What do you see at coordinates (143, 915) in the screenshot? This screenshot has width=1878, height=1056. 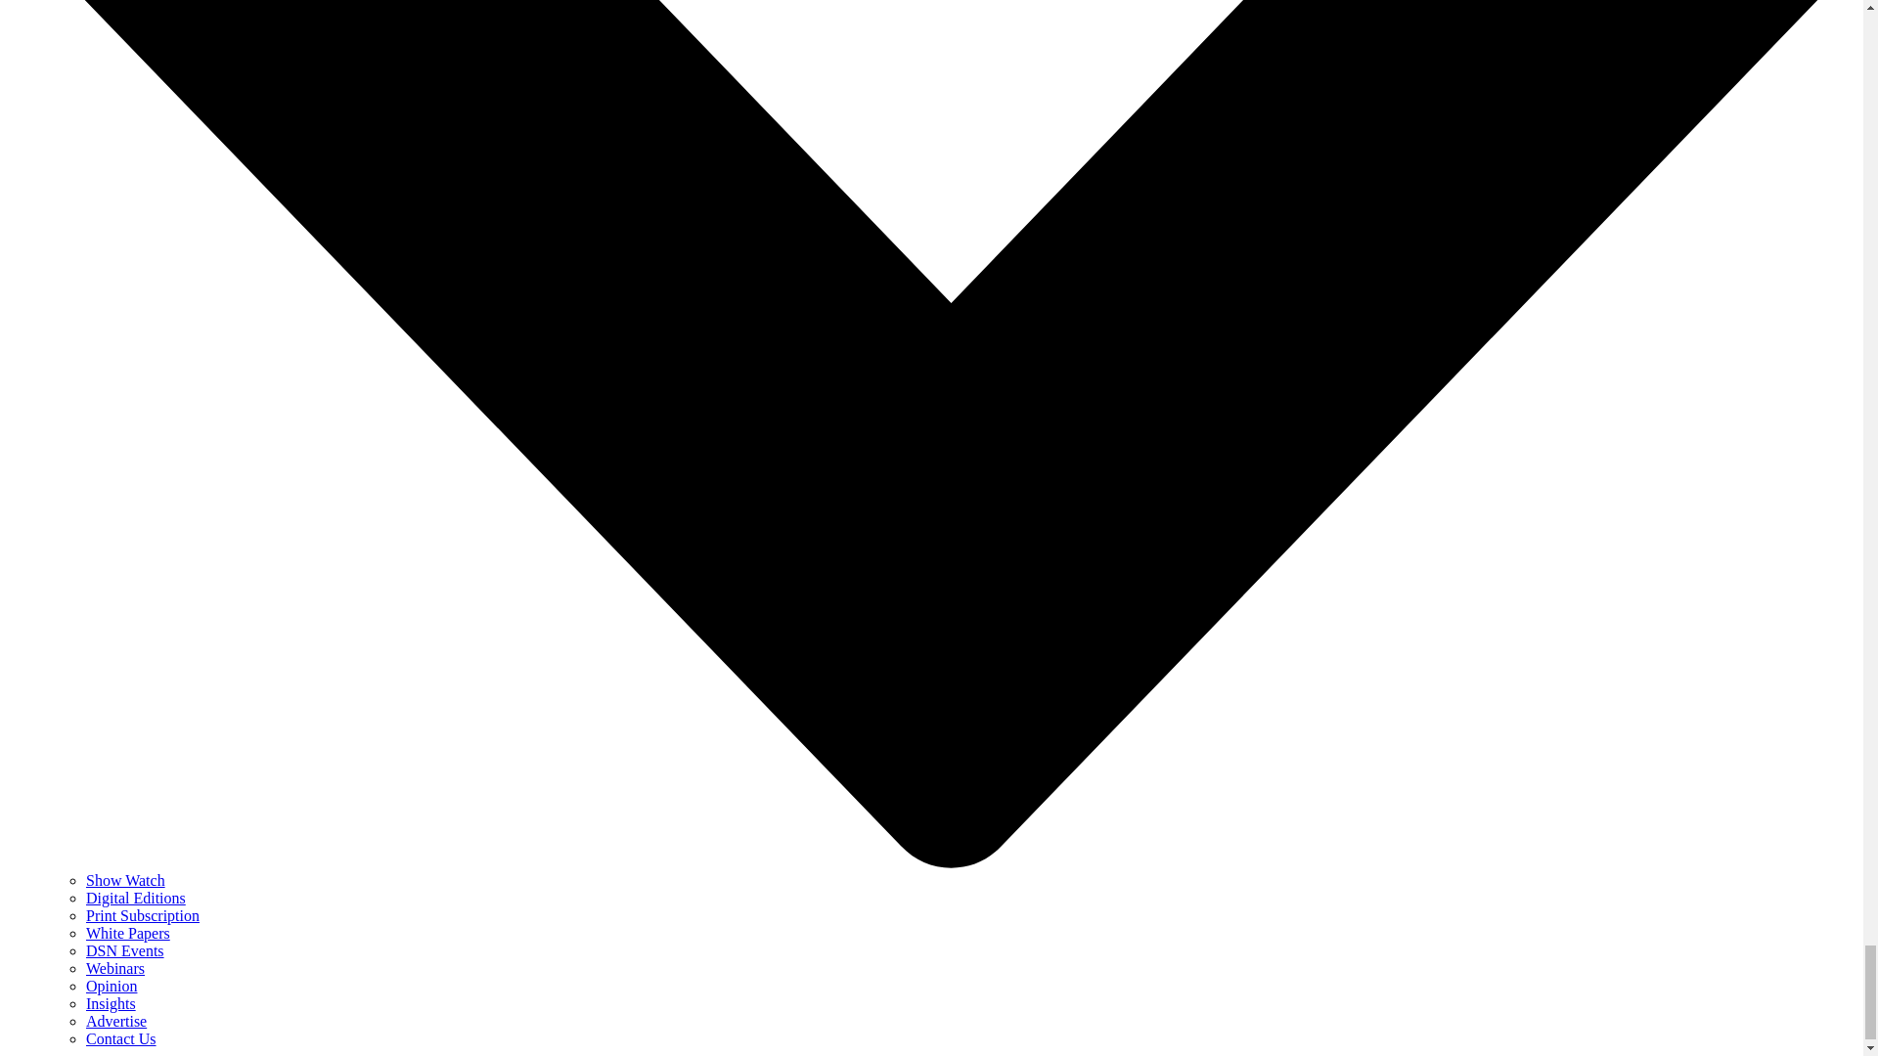 I see `Print Subscription` at bounding box center [143, 915].